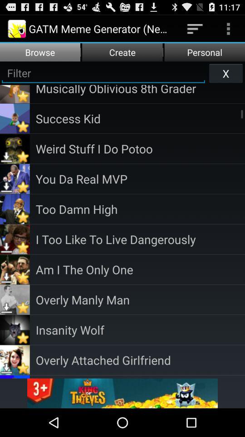 The height and width of the screenshot is (437, 245). I want to click on swipe to you da real icon, so click(140, 178).